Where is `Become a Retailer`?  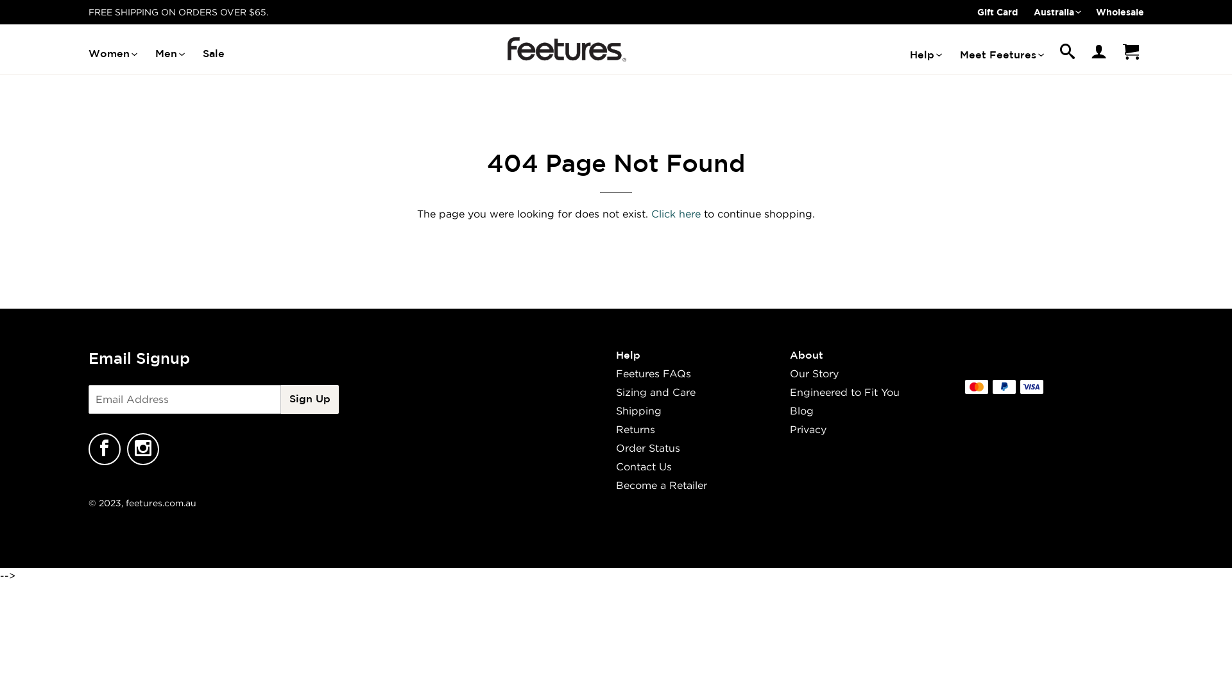 Become a Retailer is located at coordinates (662, 485).